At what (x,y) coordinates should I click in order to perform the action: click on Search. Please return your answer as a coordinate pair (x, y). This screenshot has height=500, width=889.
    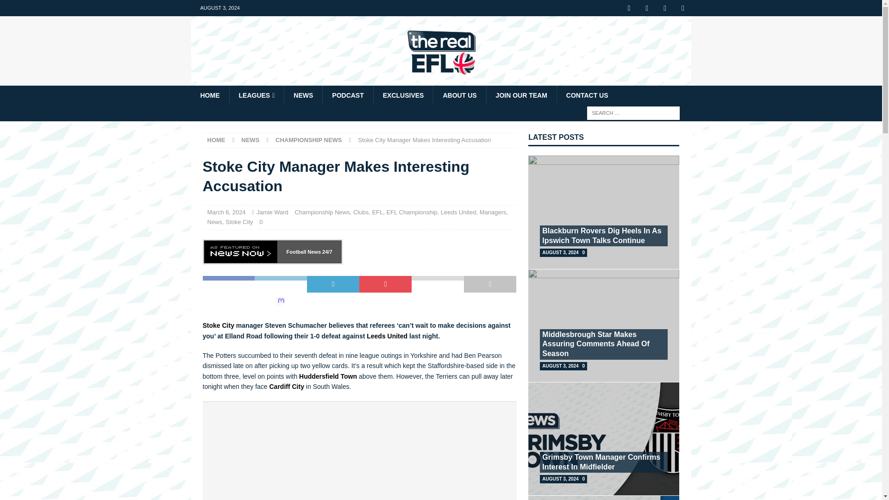
    Looking at the image, I should click on (34, 7).